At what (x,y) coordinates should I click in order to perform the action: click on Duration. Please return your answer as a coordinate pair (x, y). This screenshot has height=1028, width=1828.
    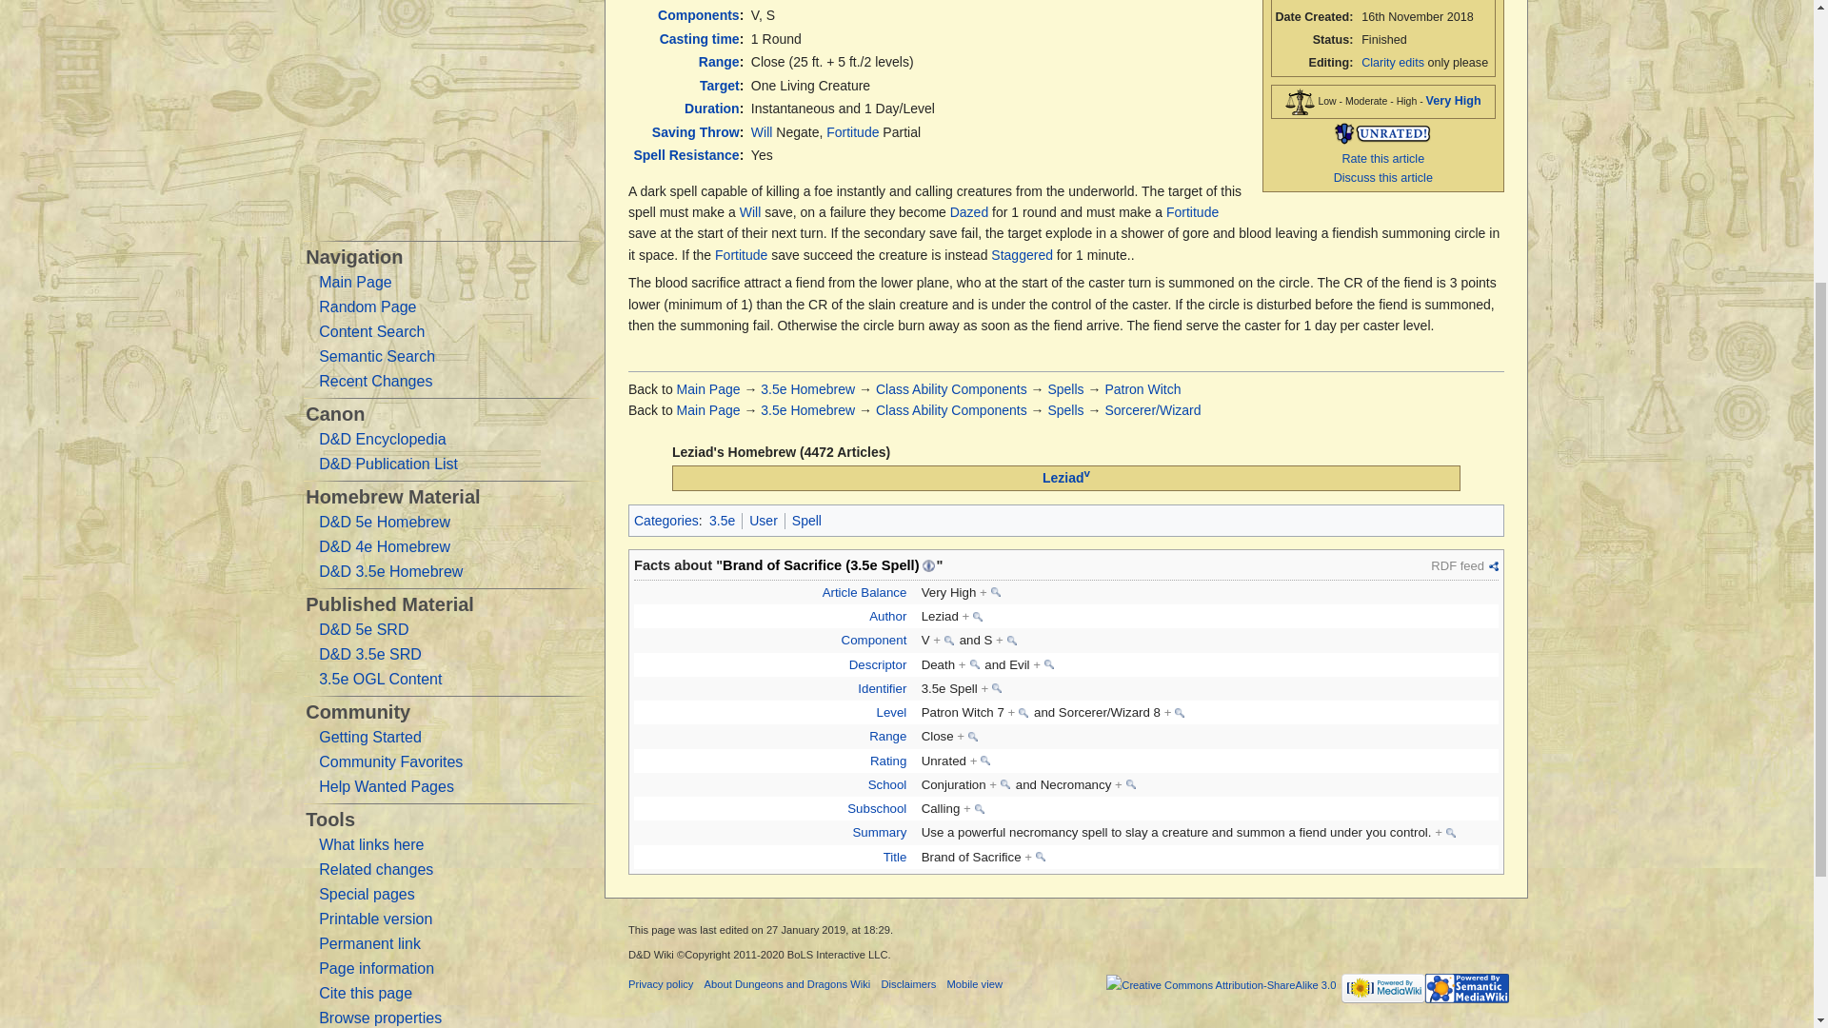
    Looking at the image, I should click on (712, 109).